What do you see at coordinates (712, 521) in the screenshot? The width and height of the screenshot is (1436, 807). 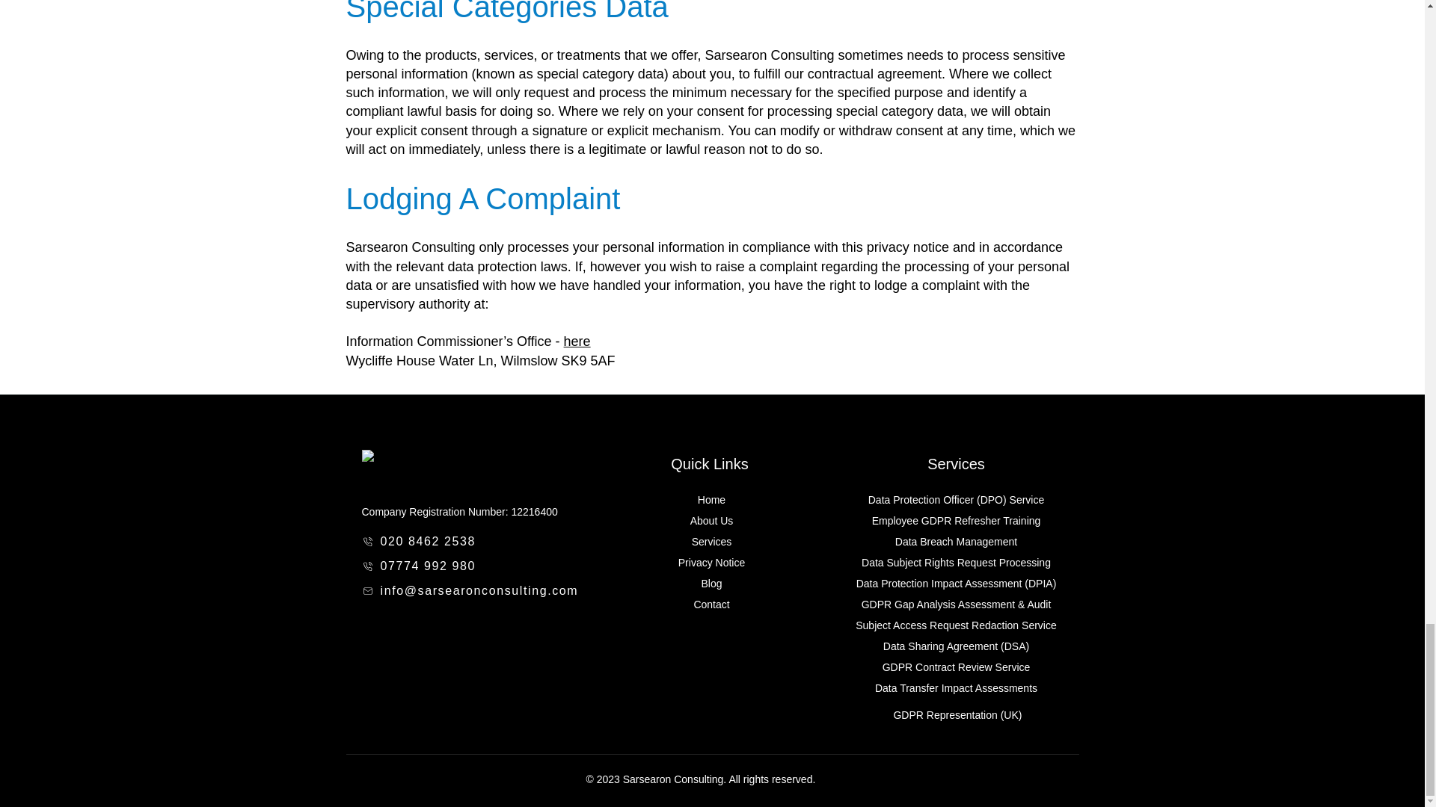 I see `About Us` at bounding box center [712, 521].